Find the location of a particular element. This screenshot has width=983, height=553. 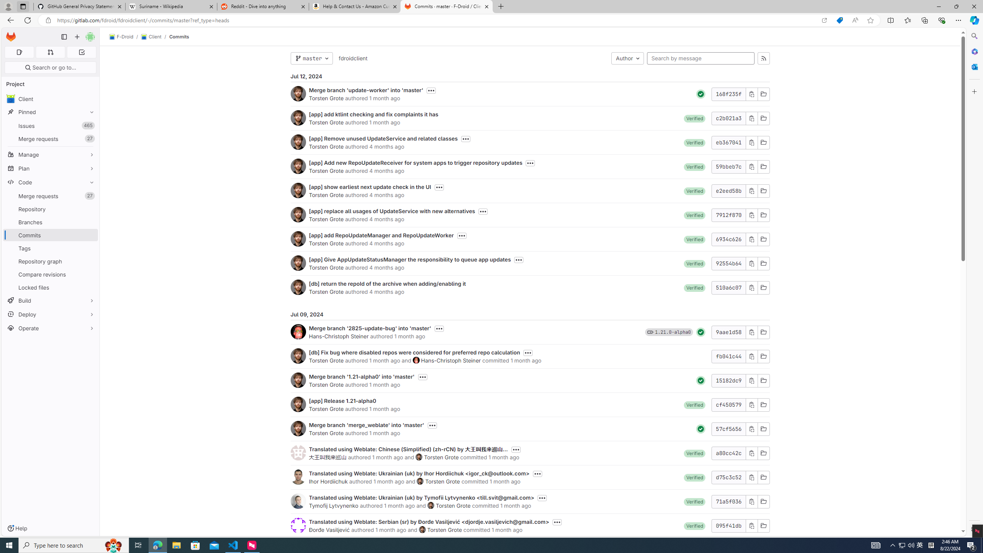

Plan is located at coordinates (51, 168).